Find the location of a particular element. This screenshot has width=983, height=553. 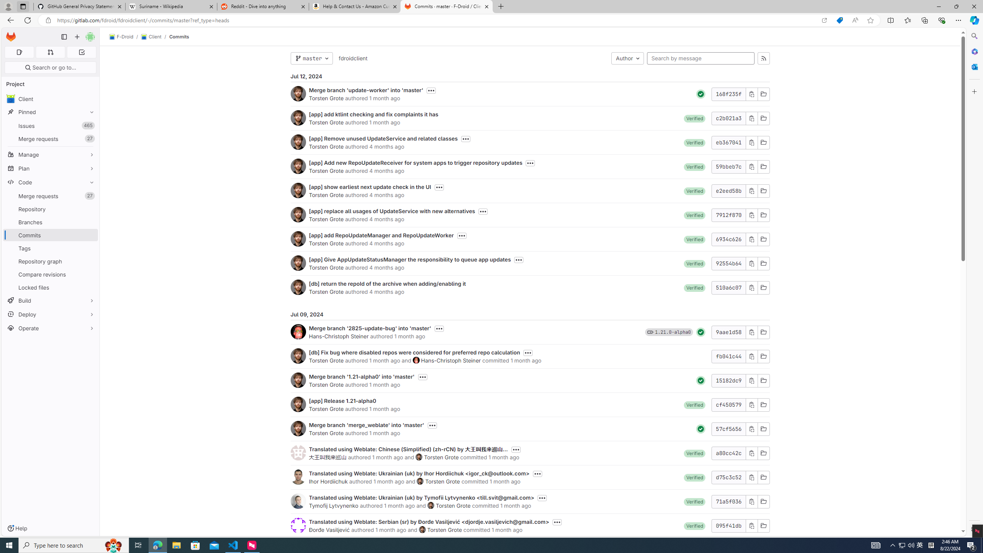

Plan is located at coordinates (51, 168).